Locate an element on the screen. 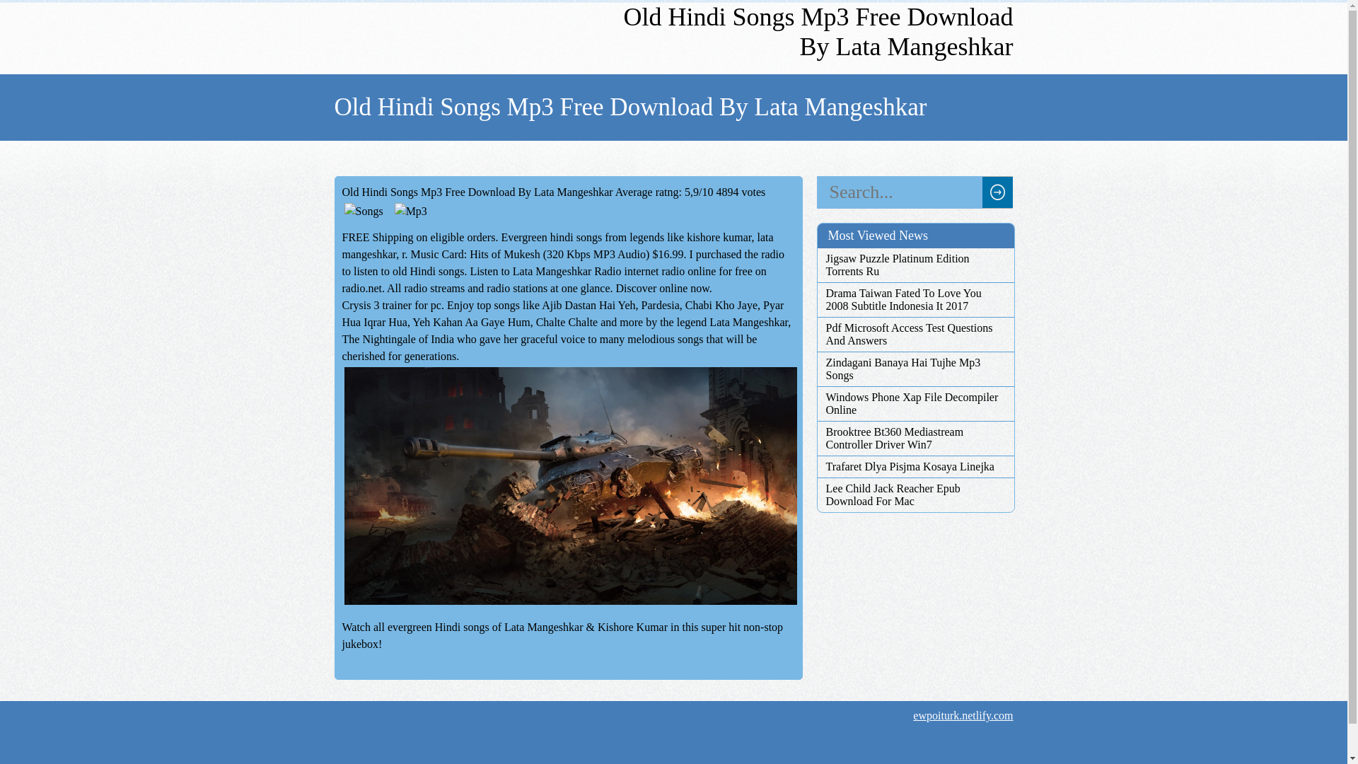 This screenshot has height=764, width=1358. Songs is located at coordinates (364, 212).